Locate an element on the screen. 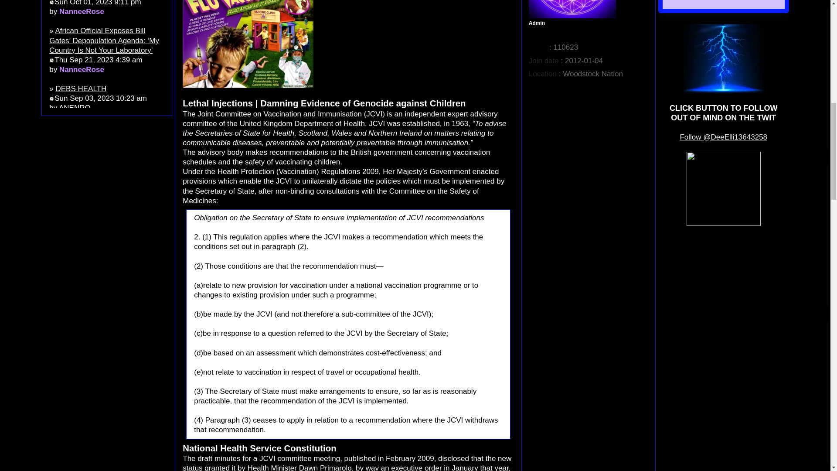 Image resolution: width=837 pixels, height=471 pixels. DEBS HEALTH is located at coordinates (80, 89).